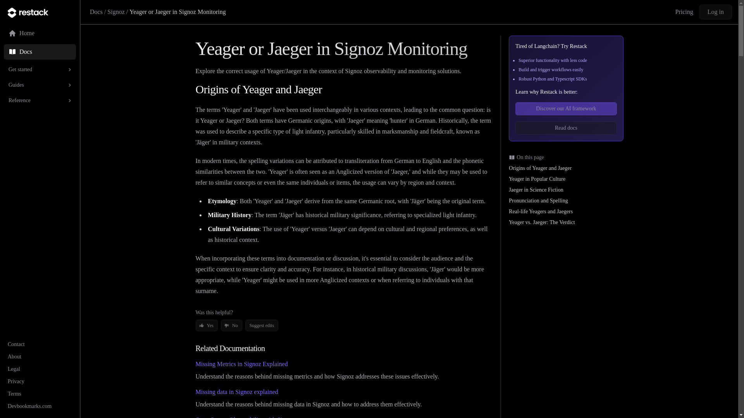 This screenshot has width=744, height=418. I want to click on No, so click(232, 325).